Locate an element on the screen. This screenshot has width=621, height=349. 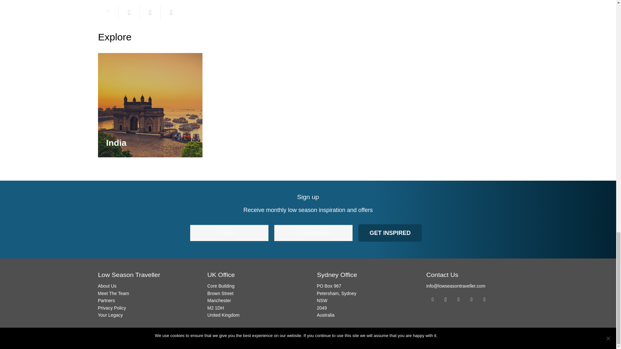
Tweet this is located at coordinates (150, 13).